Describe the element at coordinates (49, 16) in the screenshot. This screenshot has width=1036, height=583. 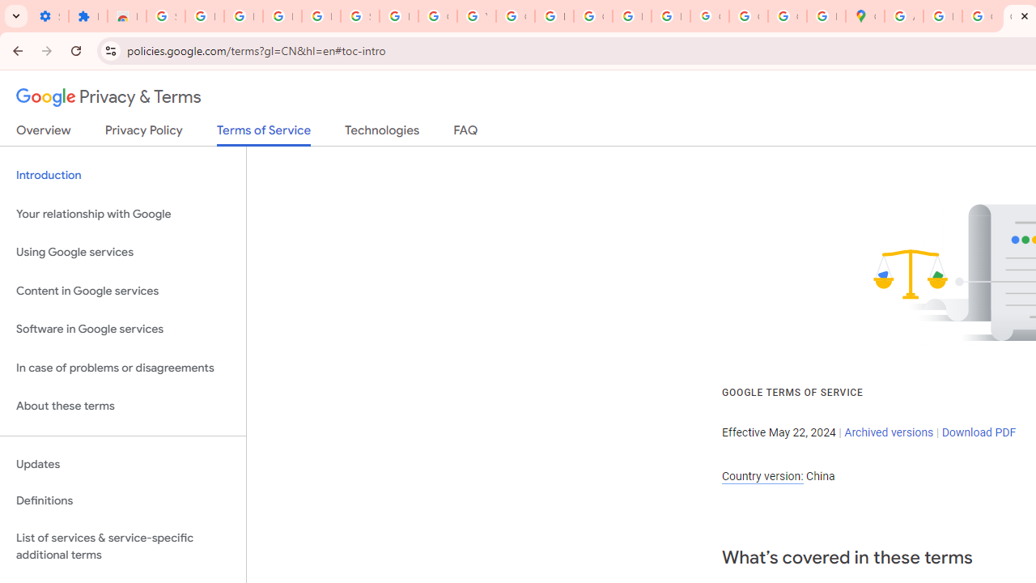
I see `Settings - On startup` at that location.